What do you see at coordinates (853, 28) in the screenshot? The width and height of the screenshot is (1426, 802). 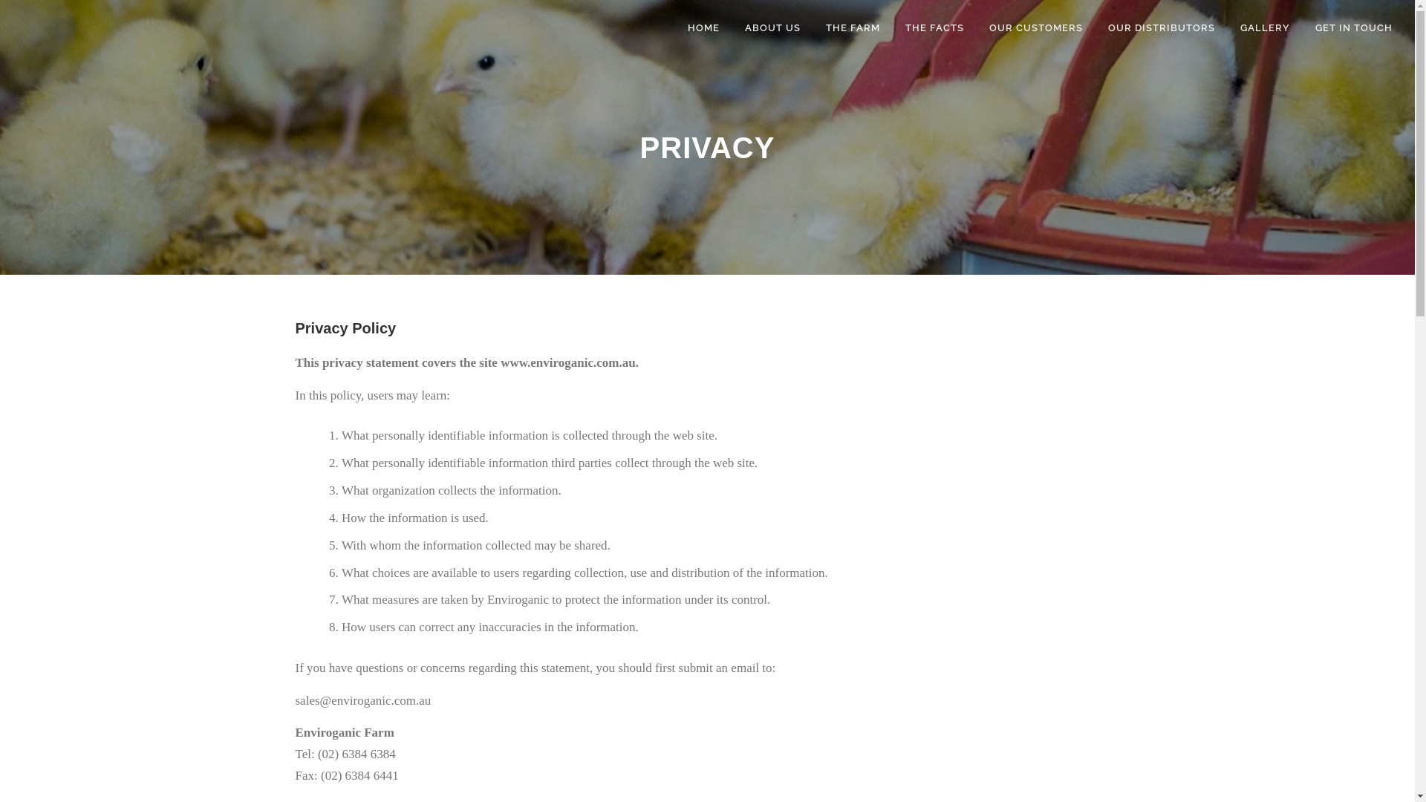 I see `THE FARM` at bounding box center [853, 28].